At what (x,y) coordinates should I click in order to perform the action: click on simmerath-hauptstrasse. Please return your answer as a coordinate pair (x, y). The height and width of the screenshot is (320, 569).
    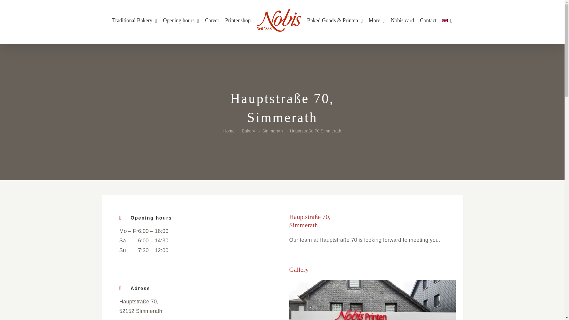
    Looking at the image, I should click on (372, 300).